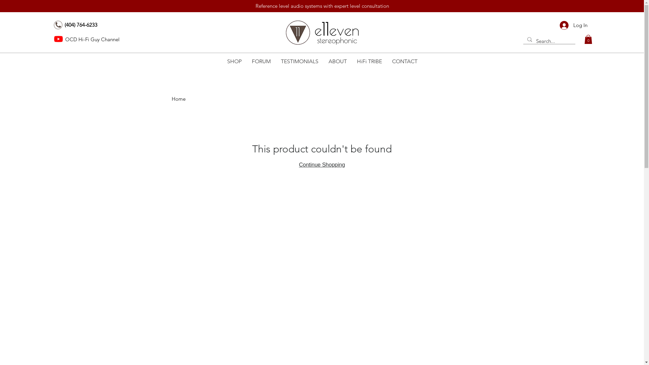 Image resolution: width=649 pixels, height=365 pixels. What do you see at coordinates (178, 99) in the screenshot?
I see `Home` at bounding box center [178, 99].